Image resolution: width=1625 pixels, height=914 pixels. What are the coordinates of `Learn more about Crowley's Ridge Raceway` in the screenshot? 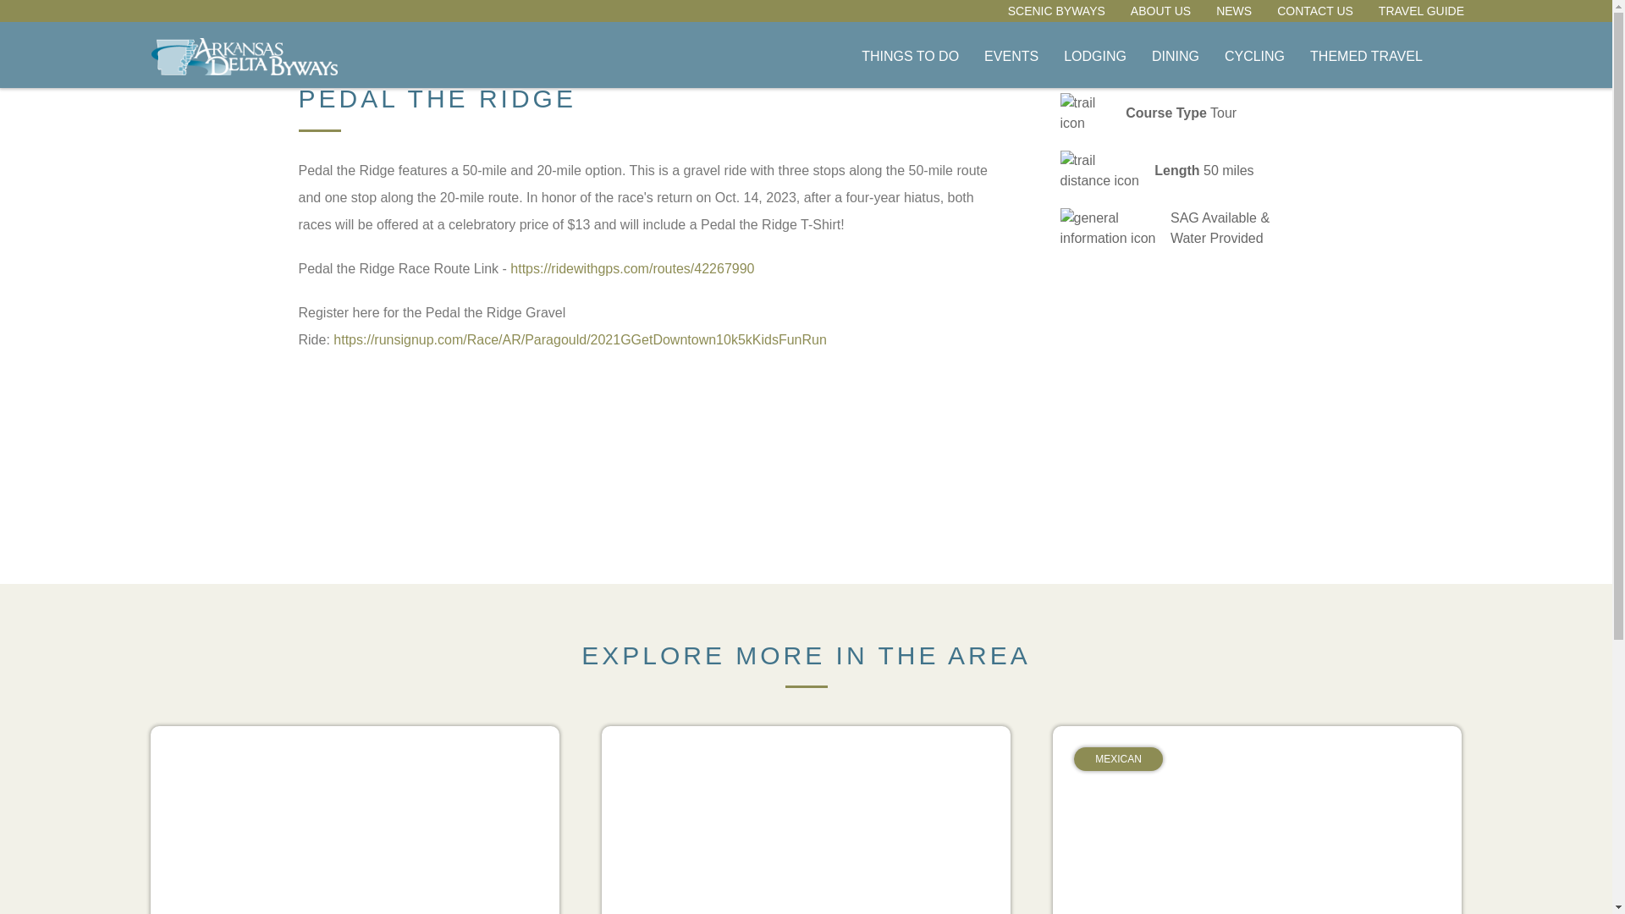 It's located at (1315, 10).